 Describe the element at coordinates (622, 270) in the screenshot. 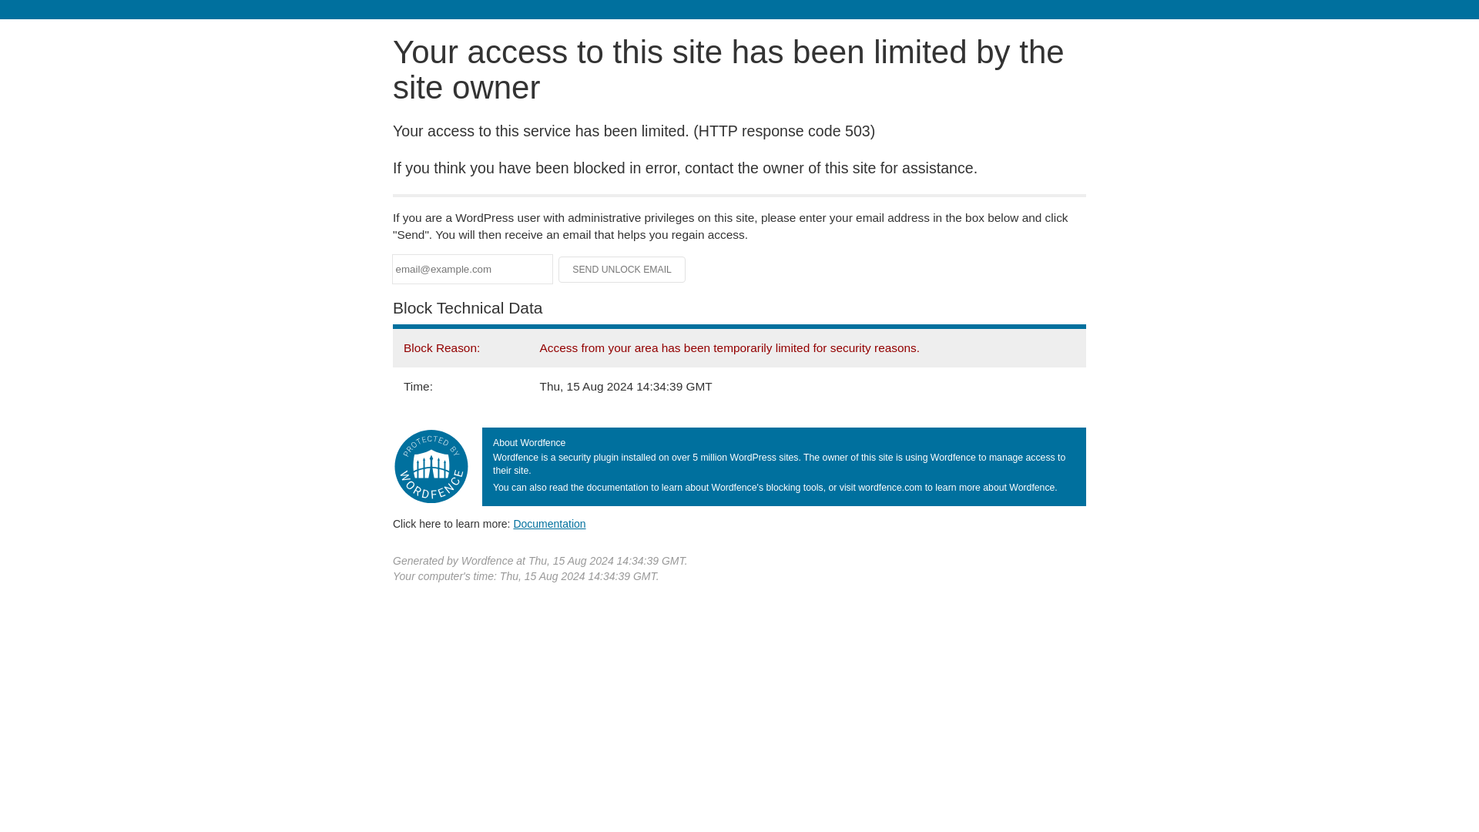

I see `Send Unlock Email` at that location.